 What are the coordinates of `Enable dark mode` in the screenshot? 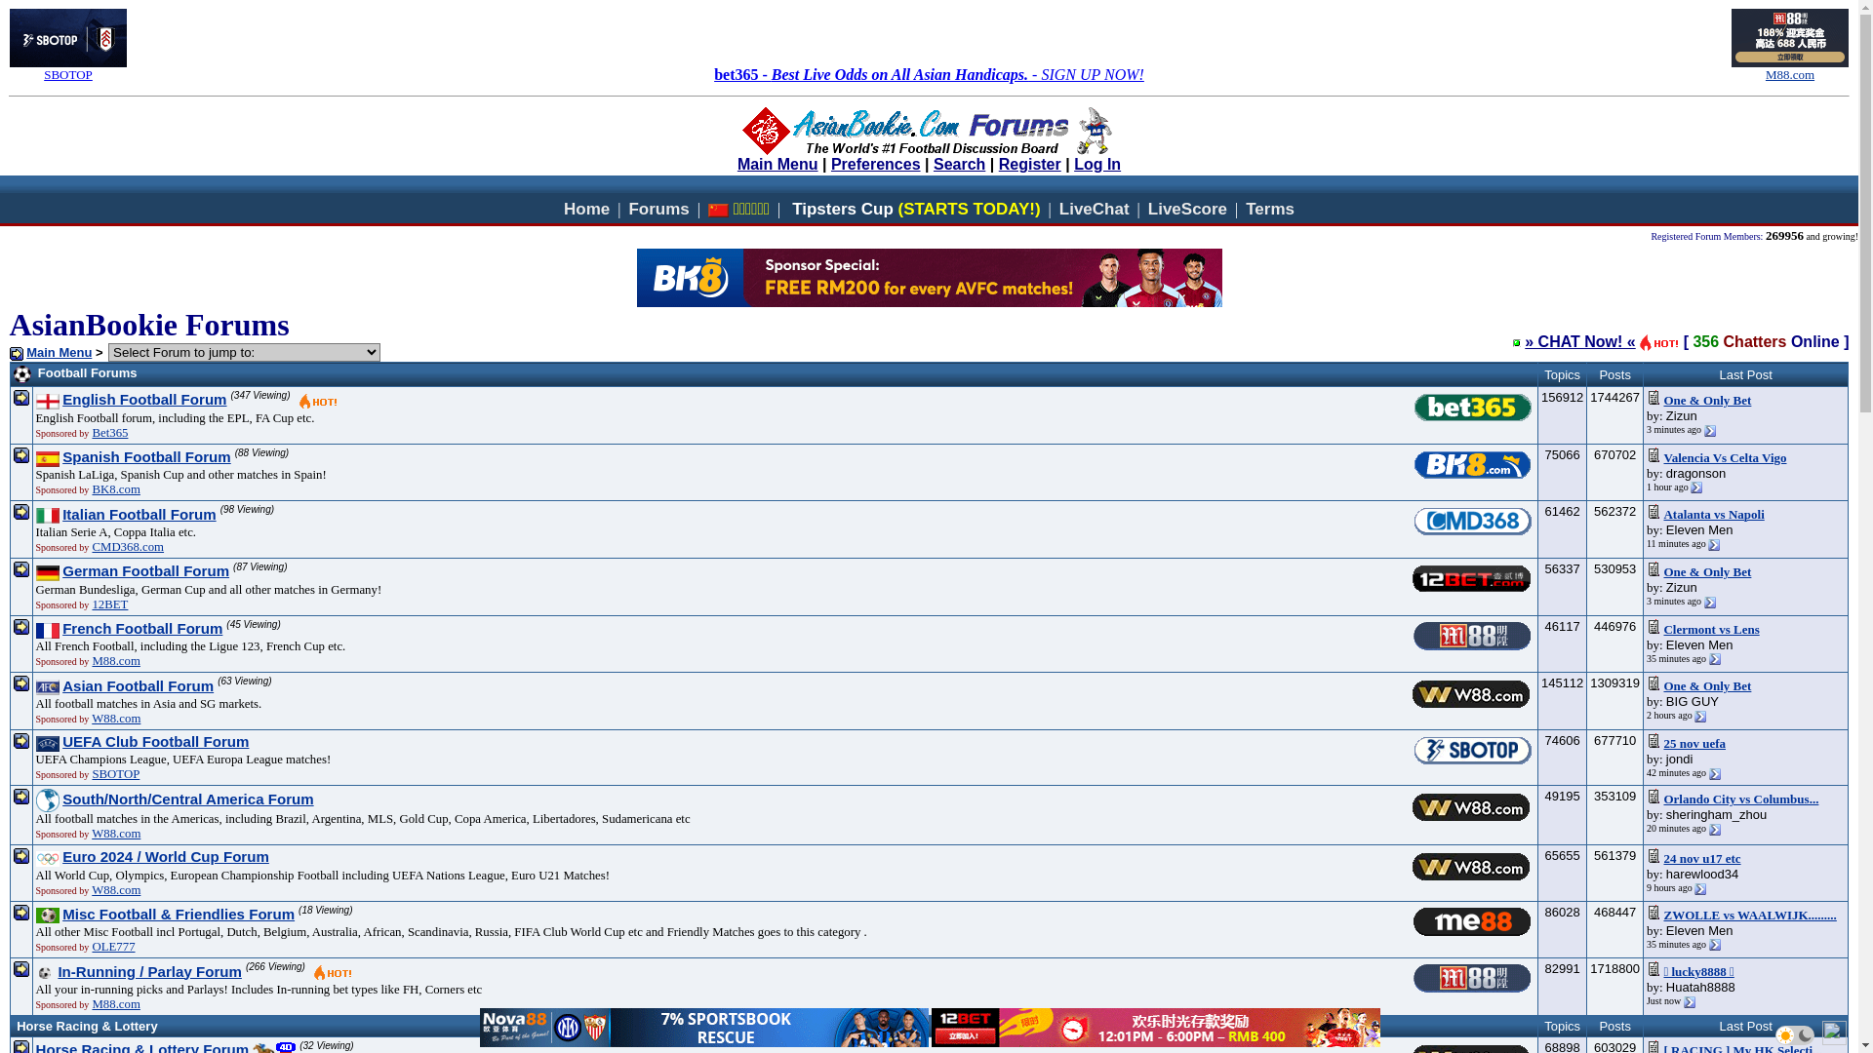 It's located at (1795, 1035).